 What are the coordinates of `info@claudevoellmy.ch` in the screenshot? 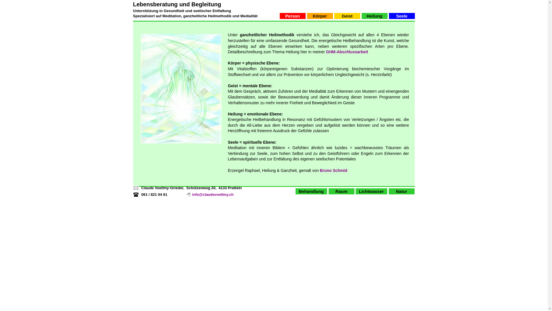 It's located at (213, 195).